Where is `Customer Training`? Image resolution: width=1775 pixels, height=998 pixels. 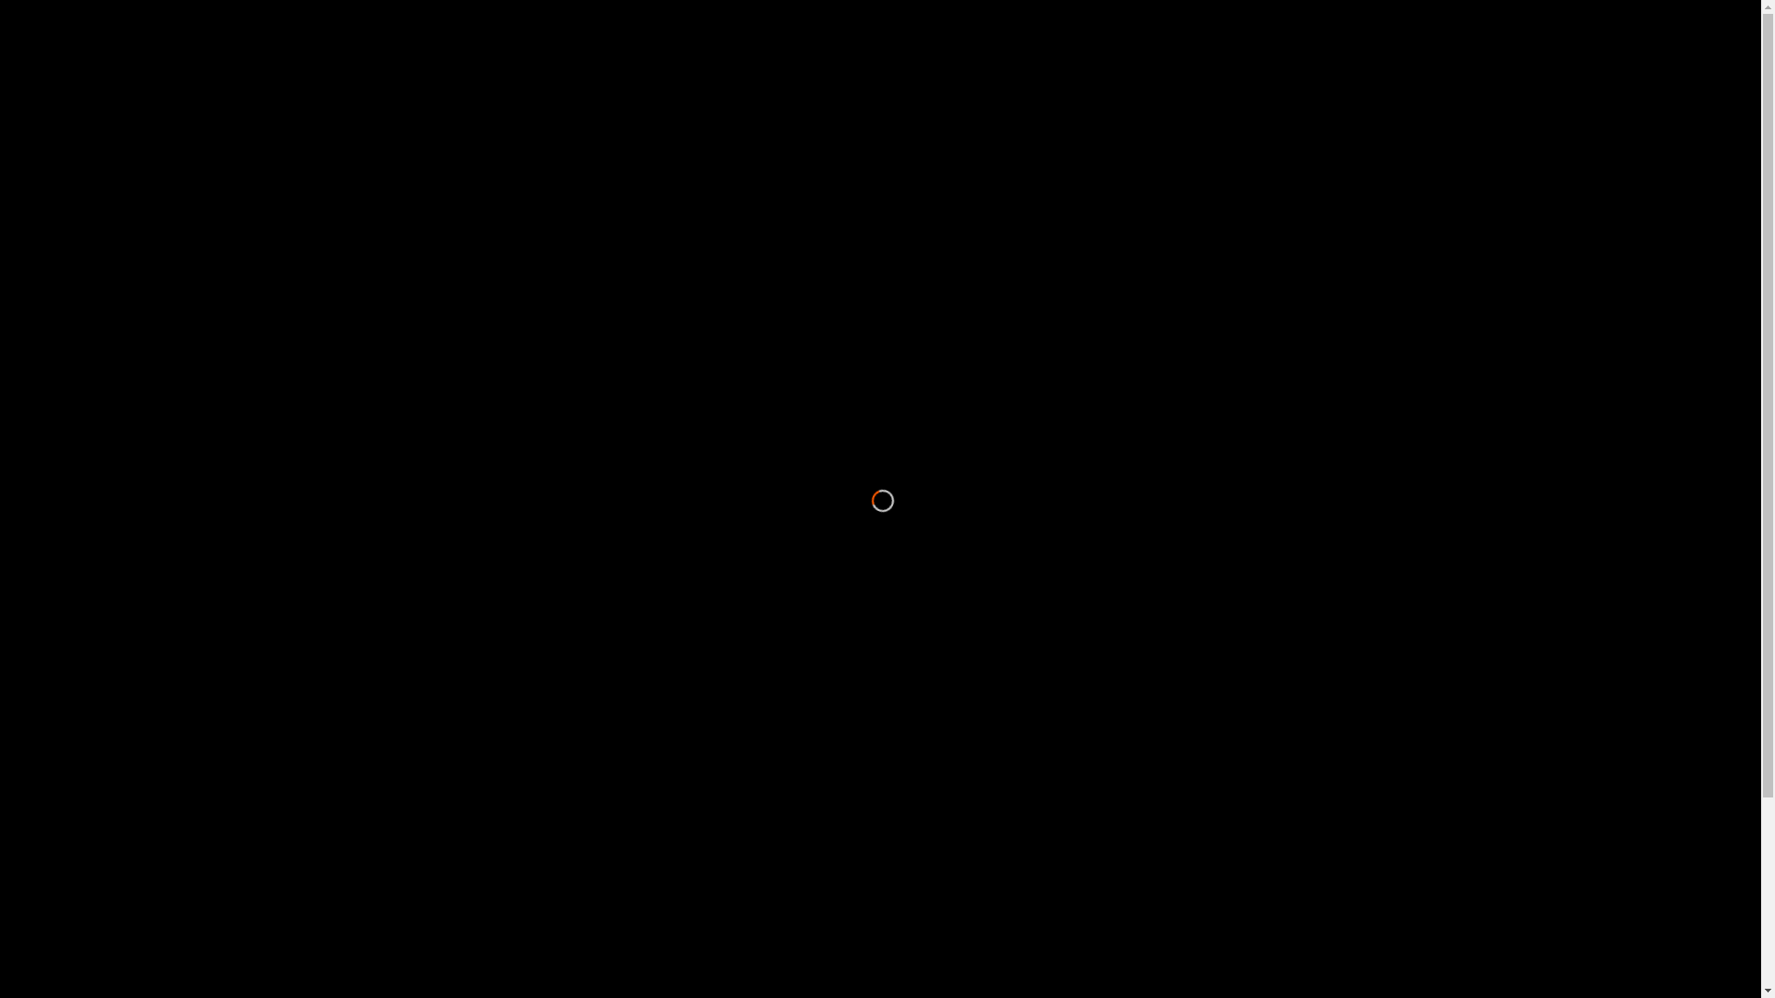
Customer Training is located at coordinates (1013, 790).